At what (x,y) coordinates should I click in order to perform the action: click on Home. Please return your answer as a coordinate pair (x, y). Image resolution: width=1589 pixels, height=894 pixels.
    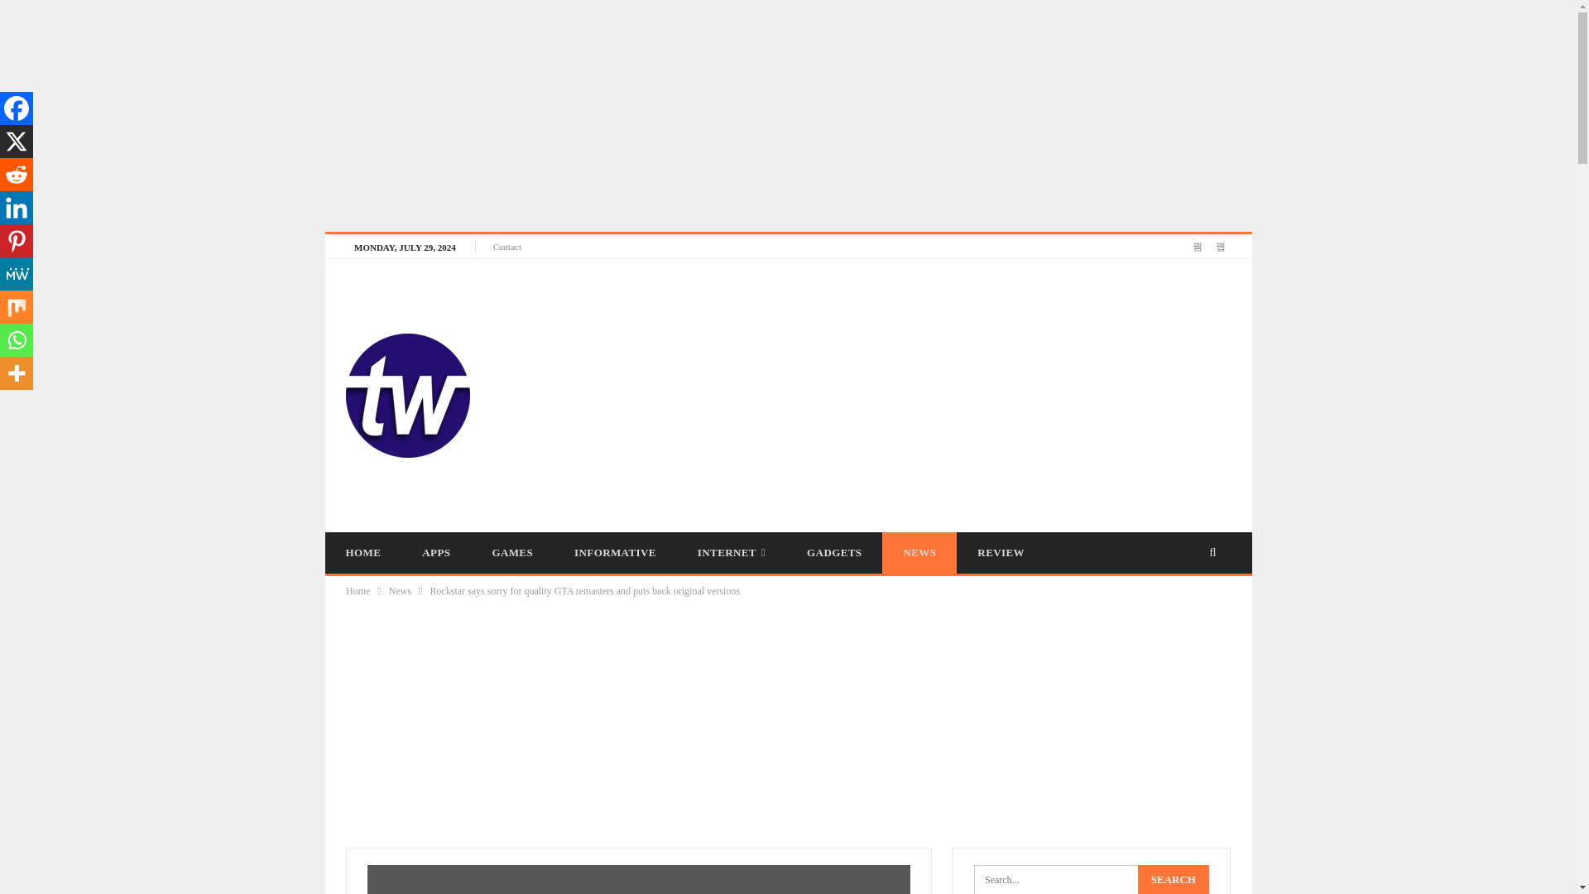
    Looking at the image, I should click on (358, 591).